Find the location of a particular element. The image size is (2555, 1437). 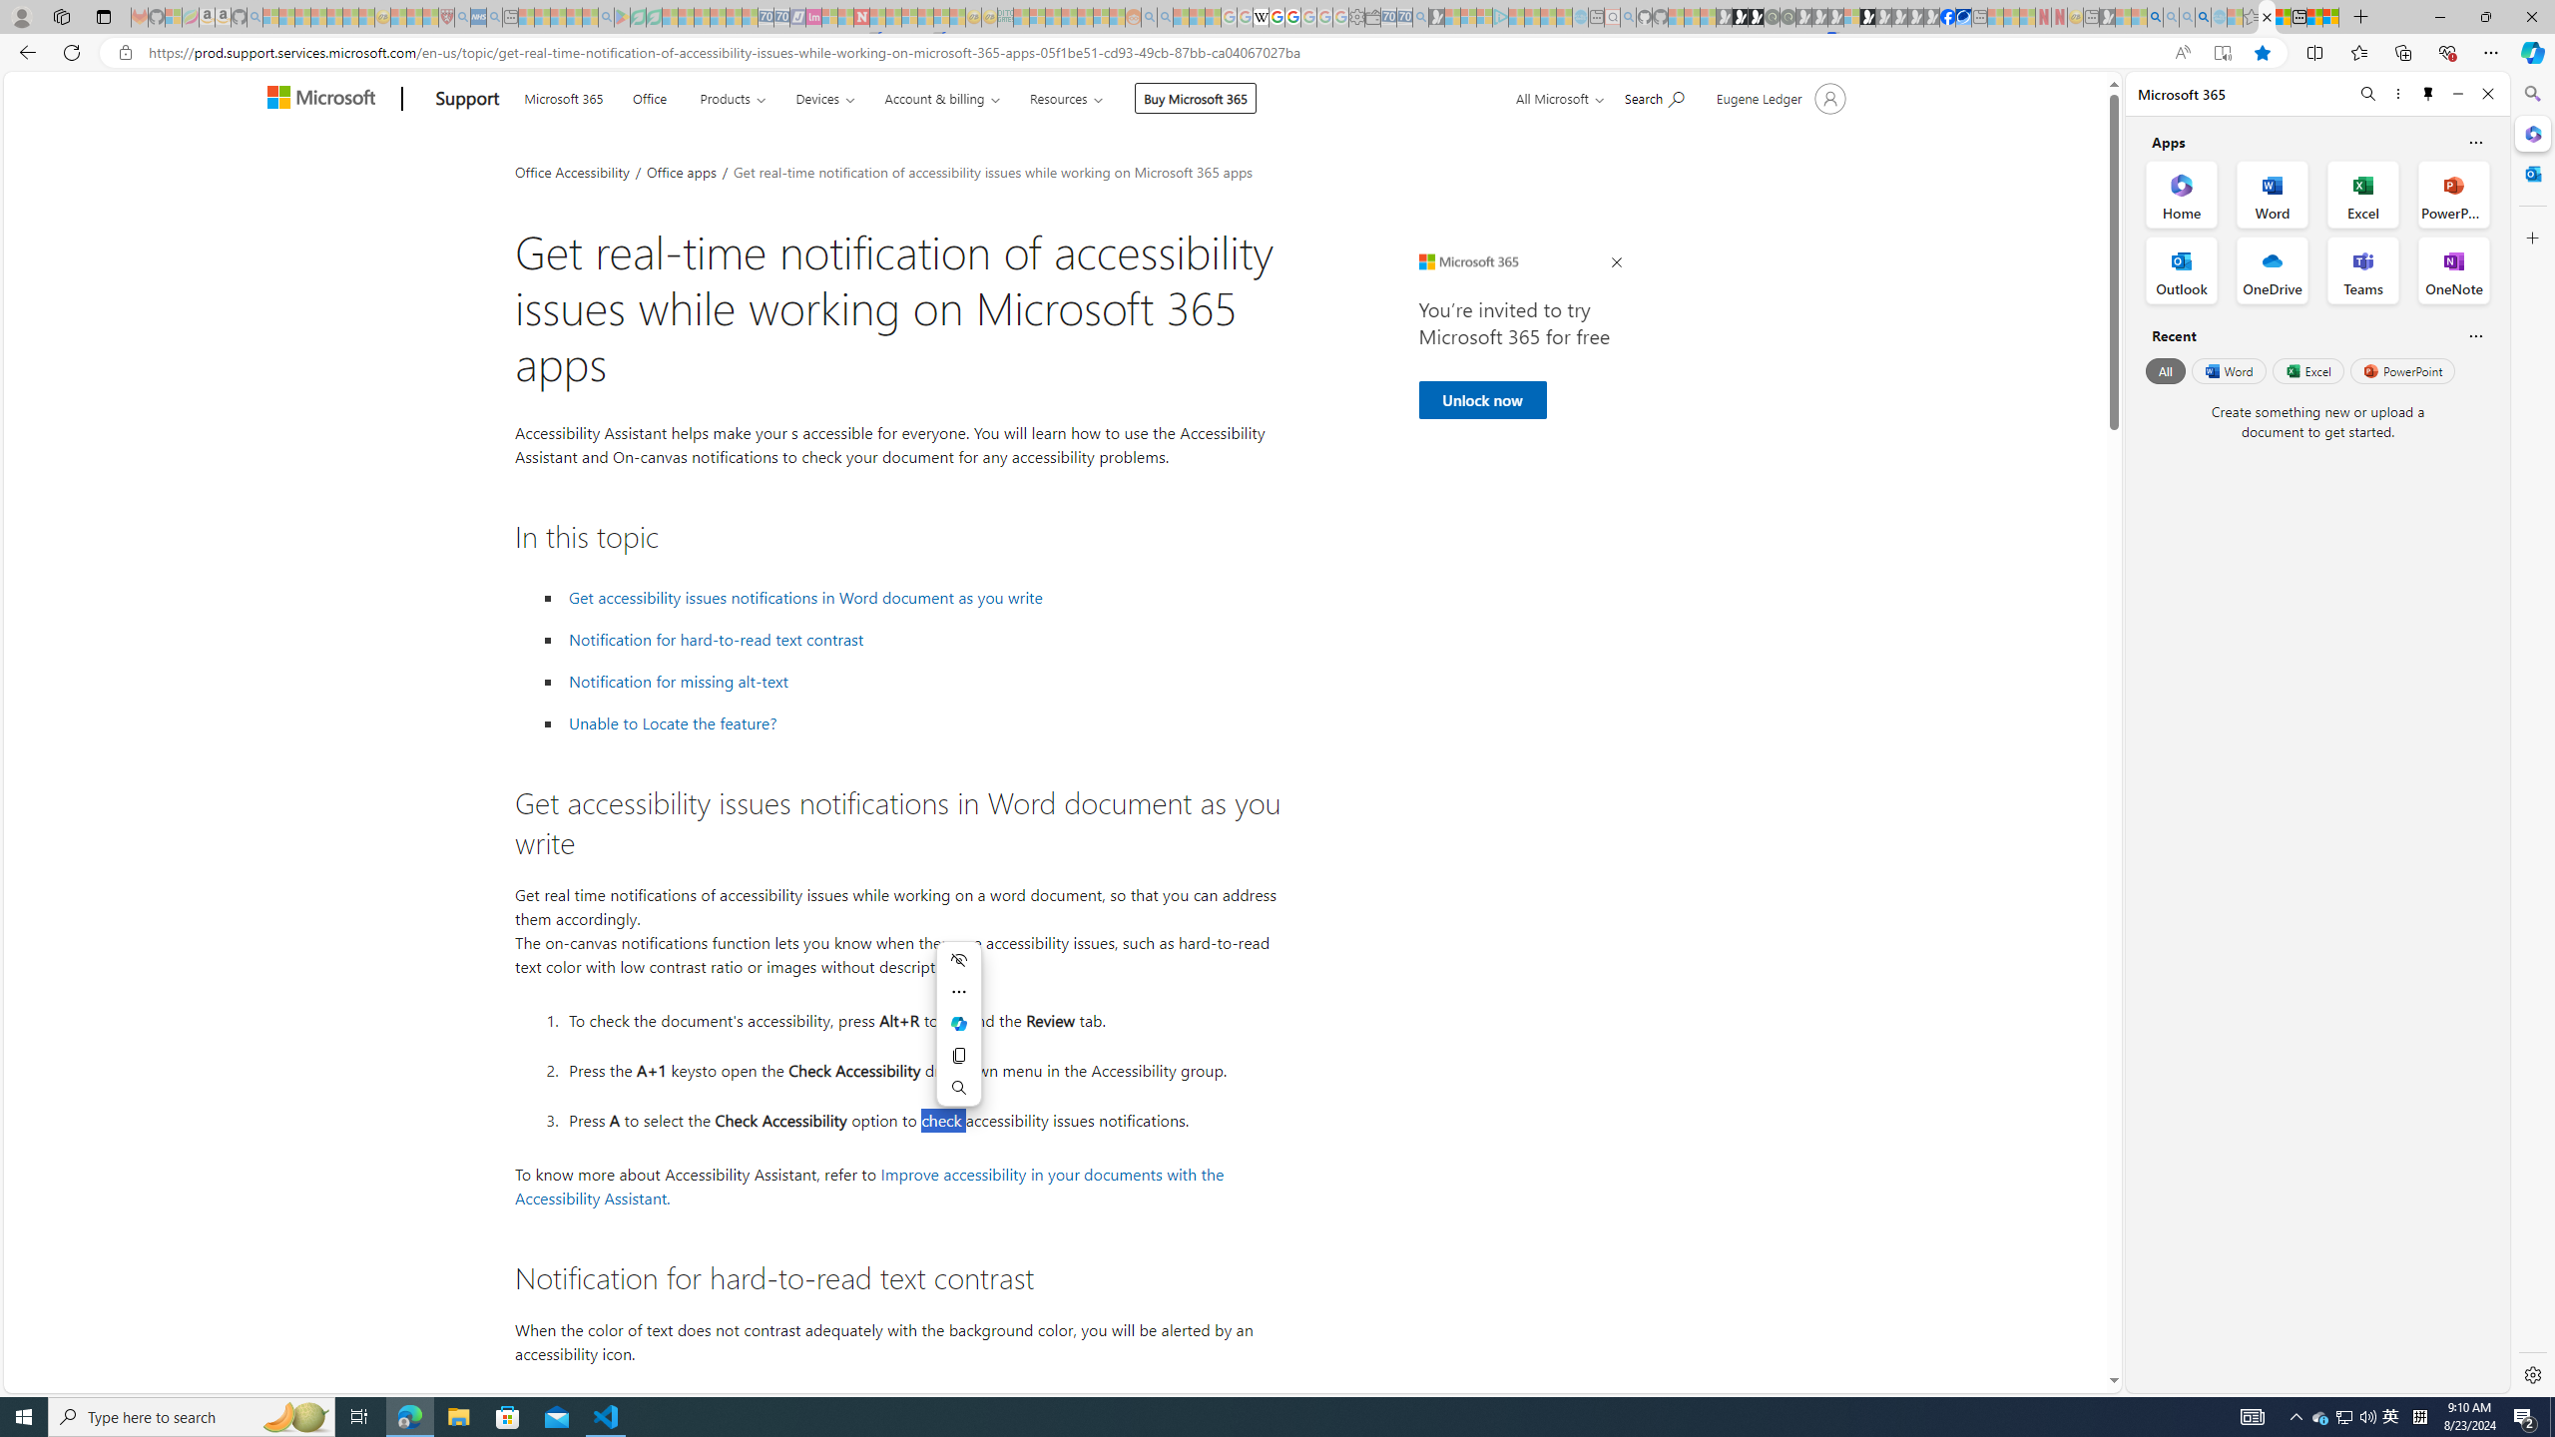

MSN - Sleeping is located at coordinates (2106, 17).